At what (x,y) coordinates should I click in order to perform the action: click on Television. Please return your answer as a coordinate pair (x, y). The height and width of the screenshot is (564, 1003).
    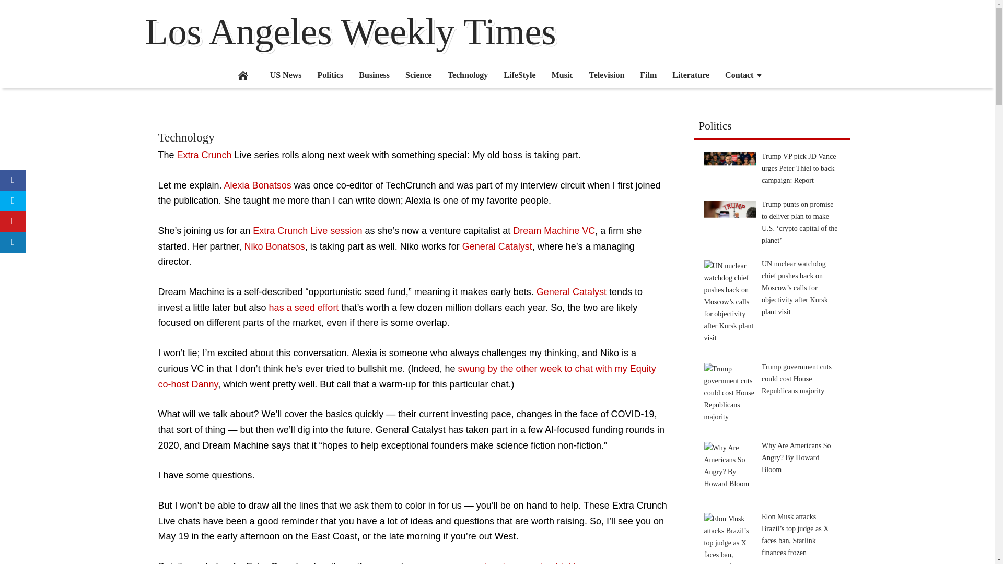
    Looking at the image, I should click on (606, 75).